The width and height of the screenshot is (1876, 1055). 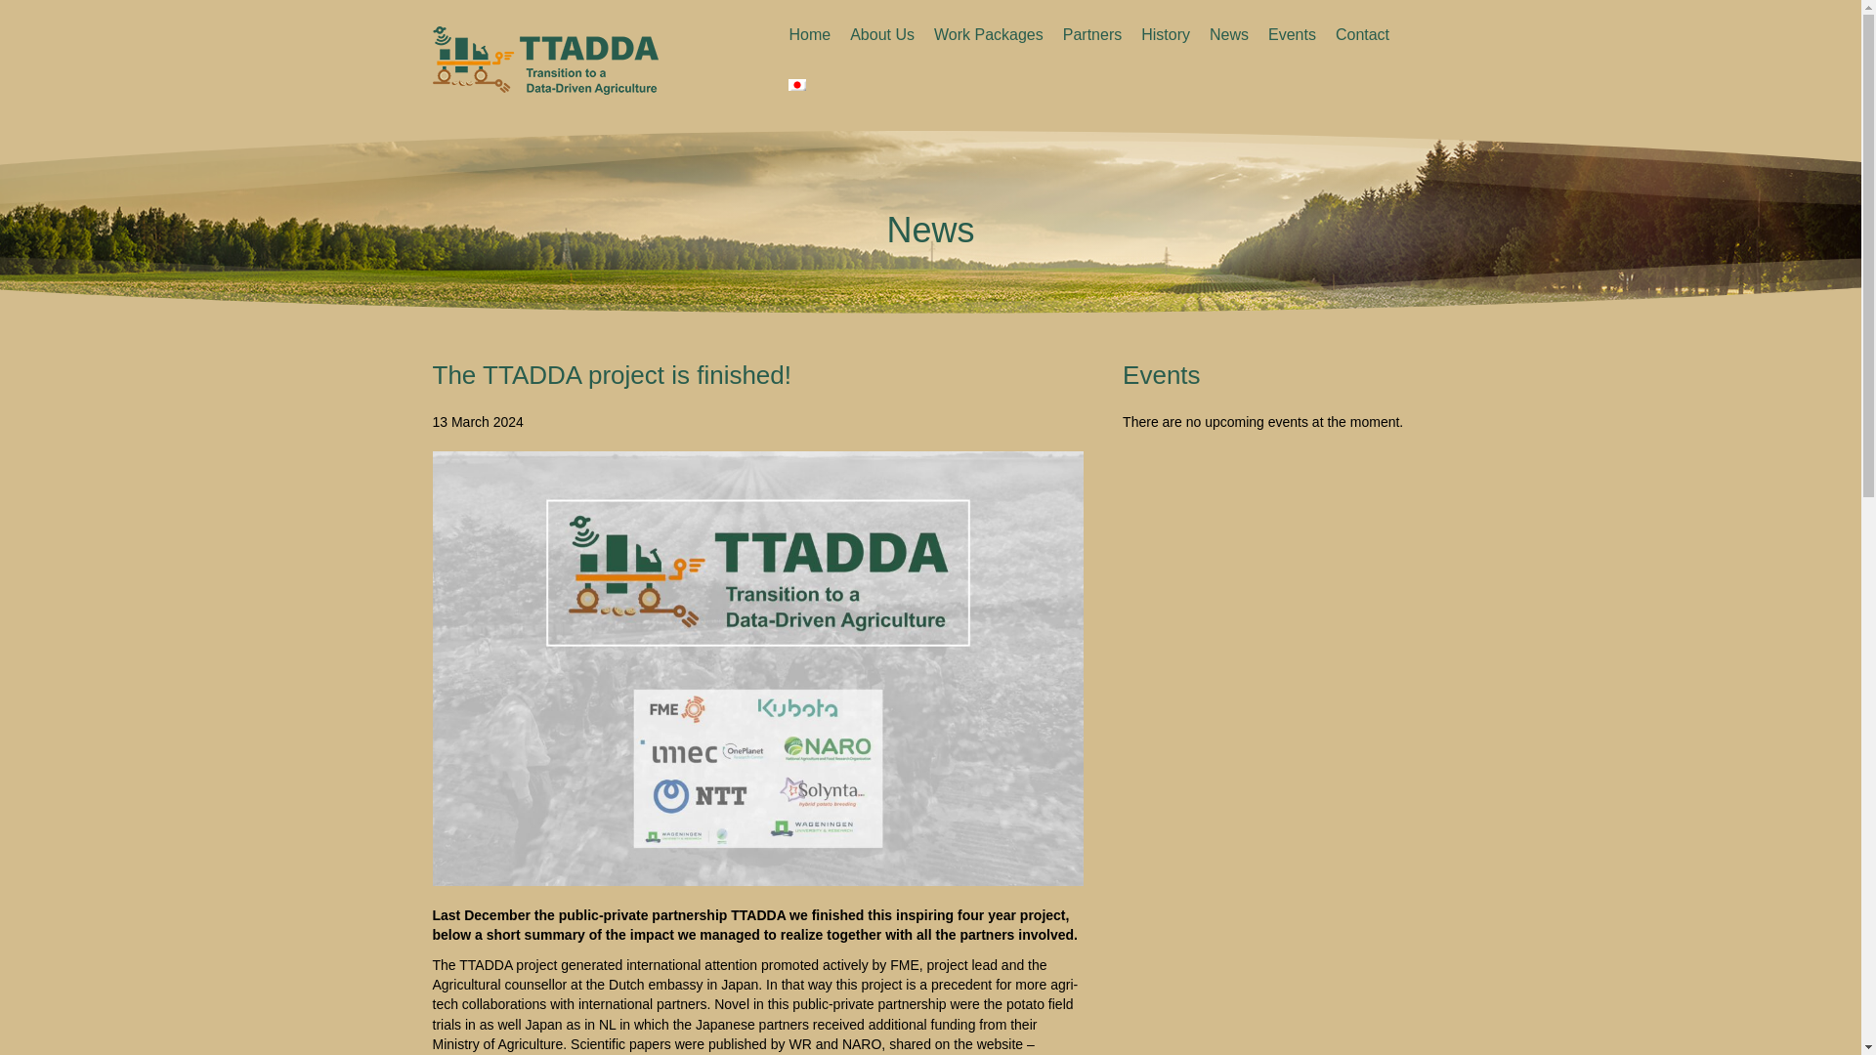 What do you see at coordinates (989, 34) in the screenshot?
I see `Work Packages` at bounding box center [989, 34].